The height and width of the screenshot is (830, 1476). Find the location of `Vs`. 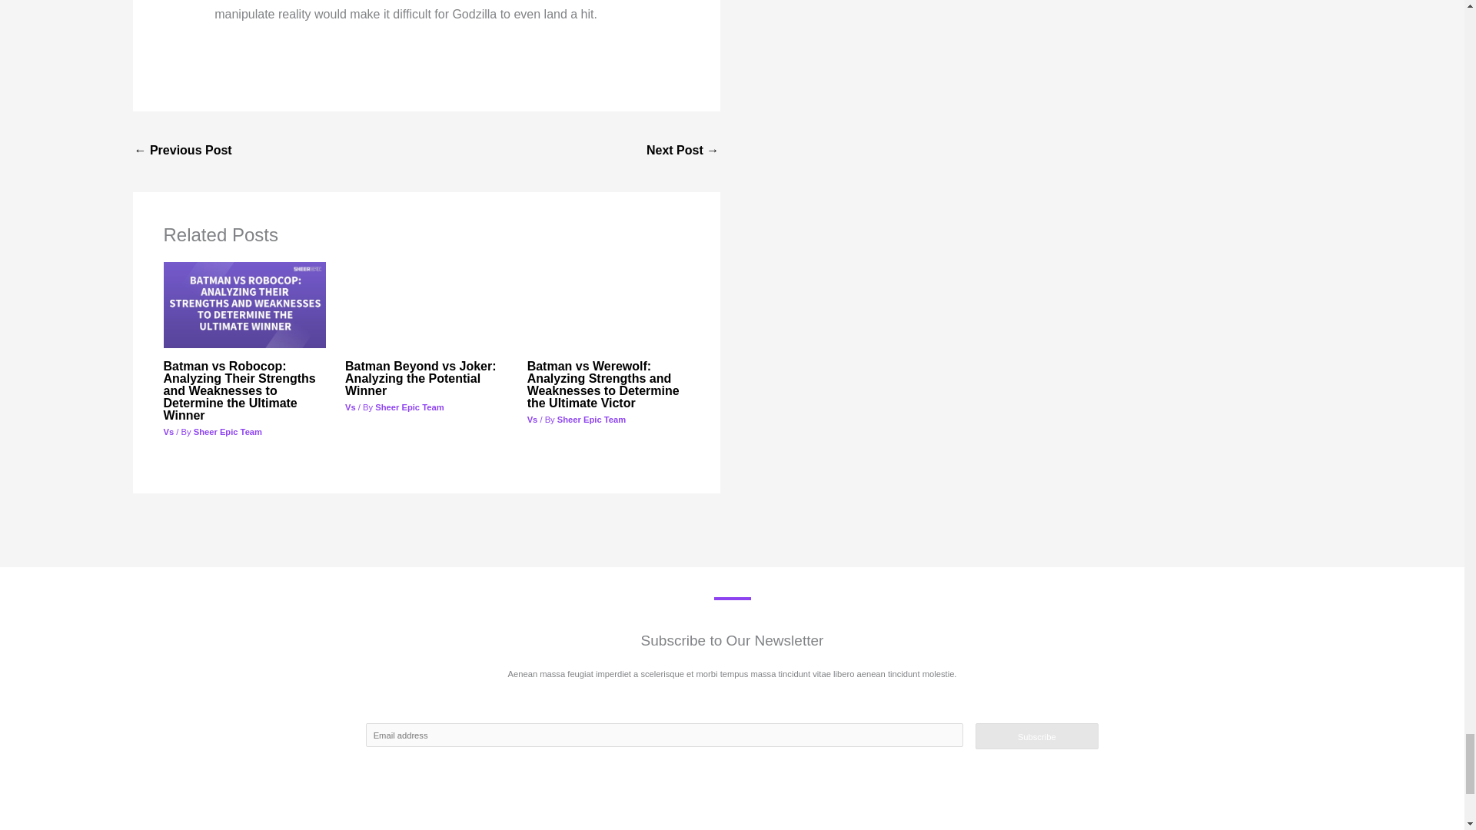

Vs is located at coordinates (532, 420).